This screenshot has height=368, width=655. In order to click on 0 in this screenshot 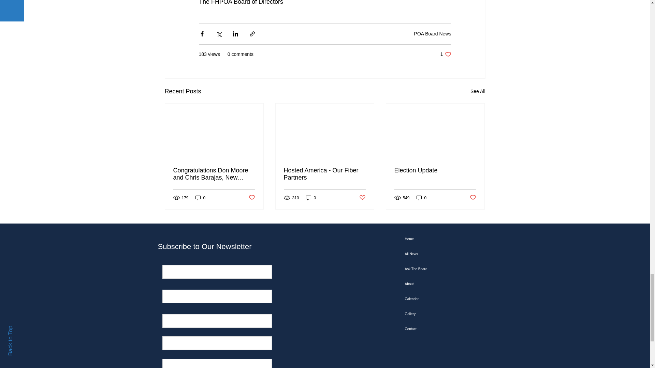, I will do `click(446, 54)`.